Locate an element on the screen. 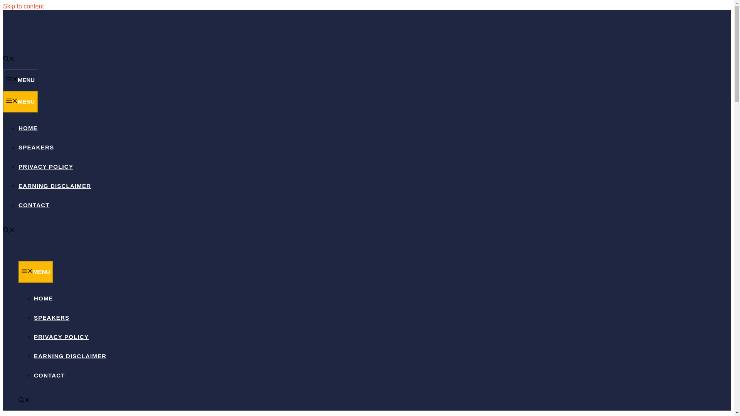 This screenshot has height=416, width=740. MENU is located at coordinates (20, 102).